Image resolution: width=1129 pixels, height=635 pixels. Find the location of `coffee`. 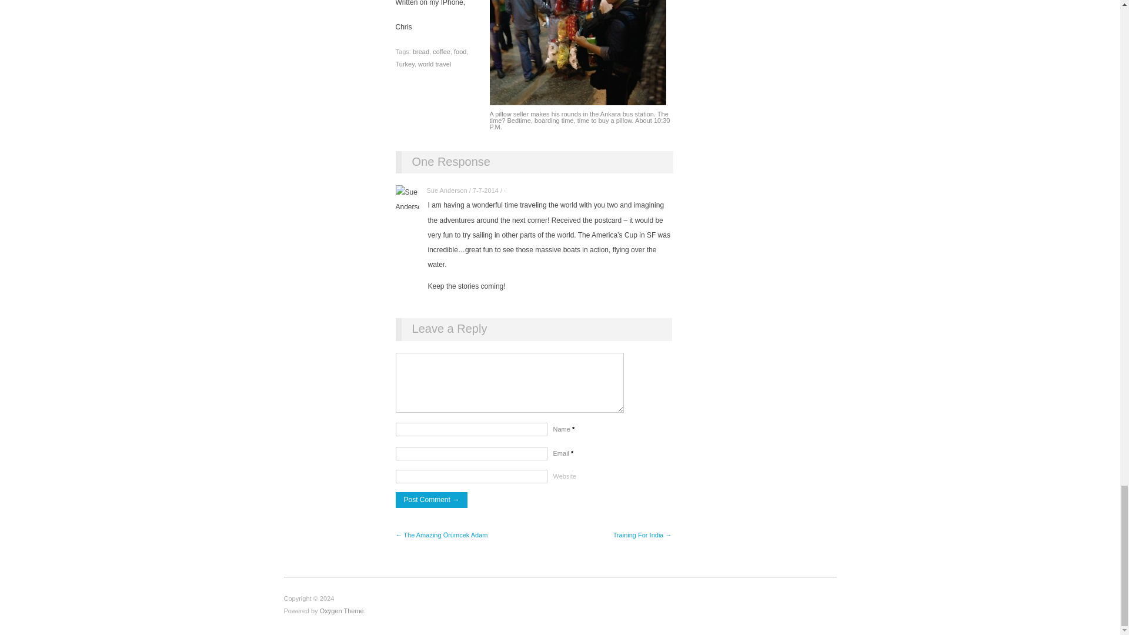

coffee is located at coordinates (441, 52).